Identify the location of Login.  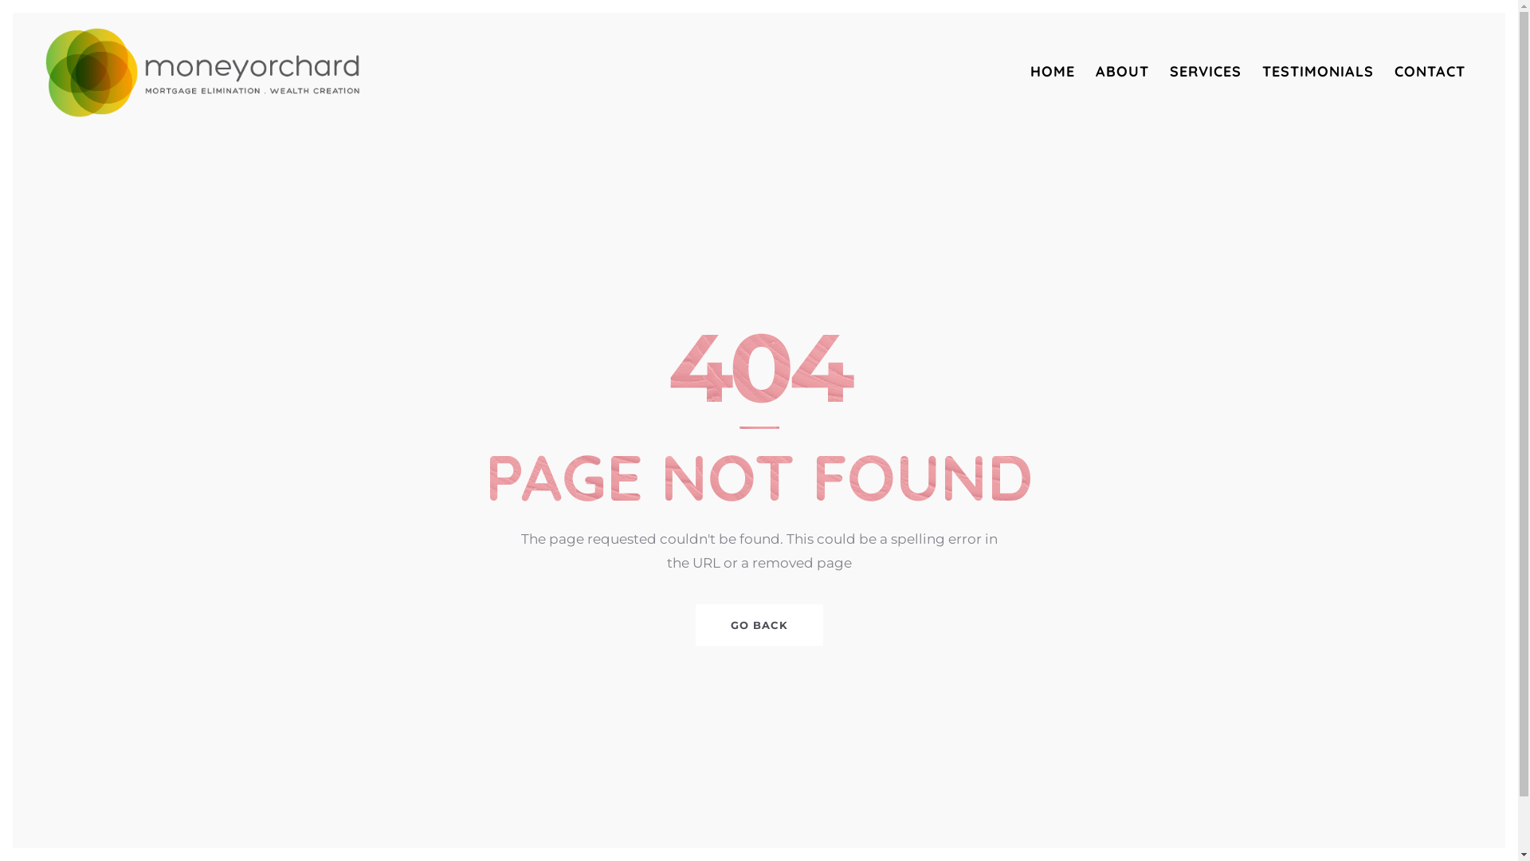
(798, 764).